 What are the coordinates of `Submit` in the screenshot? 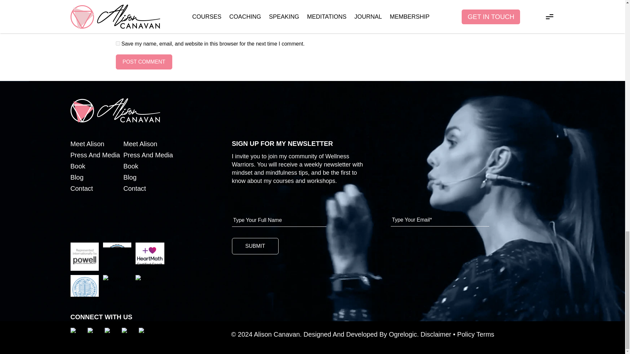 It's located at (255, 246).